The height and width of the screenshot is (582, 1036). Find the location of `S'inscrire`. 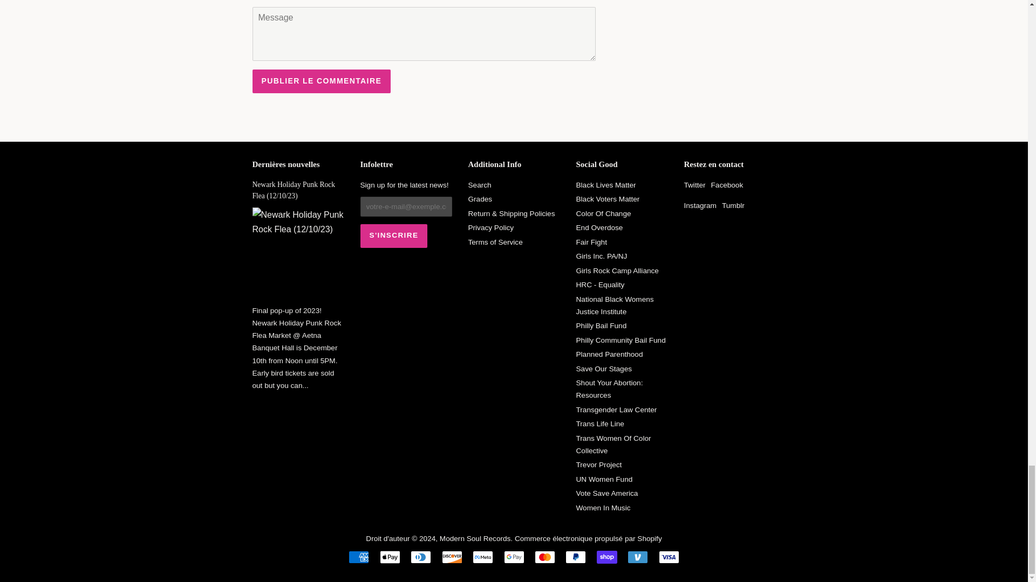

S'inscrire is located at coordinates (394, 236).